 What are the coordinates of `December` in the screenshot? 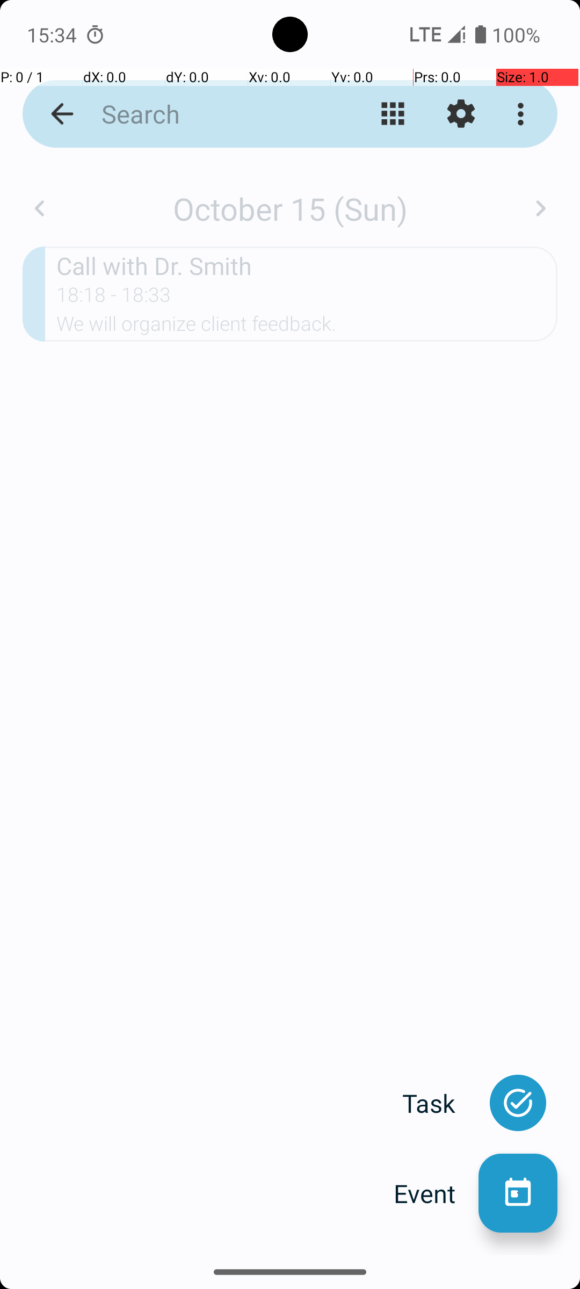 It's located at (290, 197).